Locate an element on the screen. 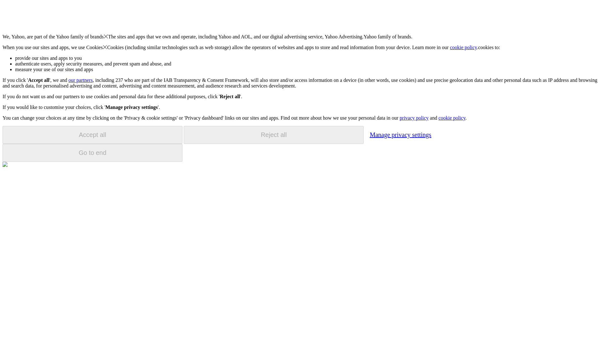 The width and height of the screenshot is (605, 340). cookie policy is located at coordinates (464, 47).